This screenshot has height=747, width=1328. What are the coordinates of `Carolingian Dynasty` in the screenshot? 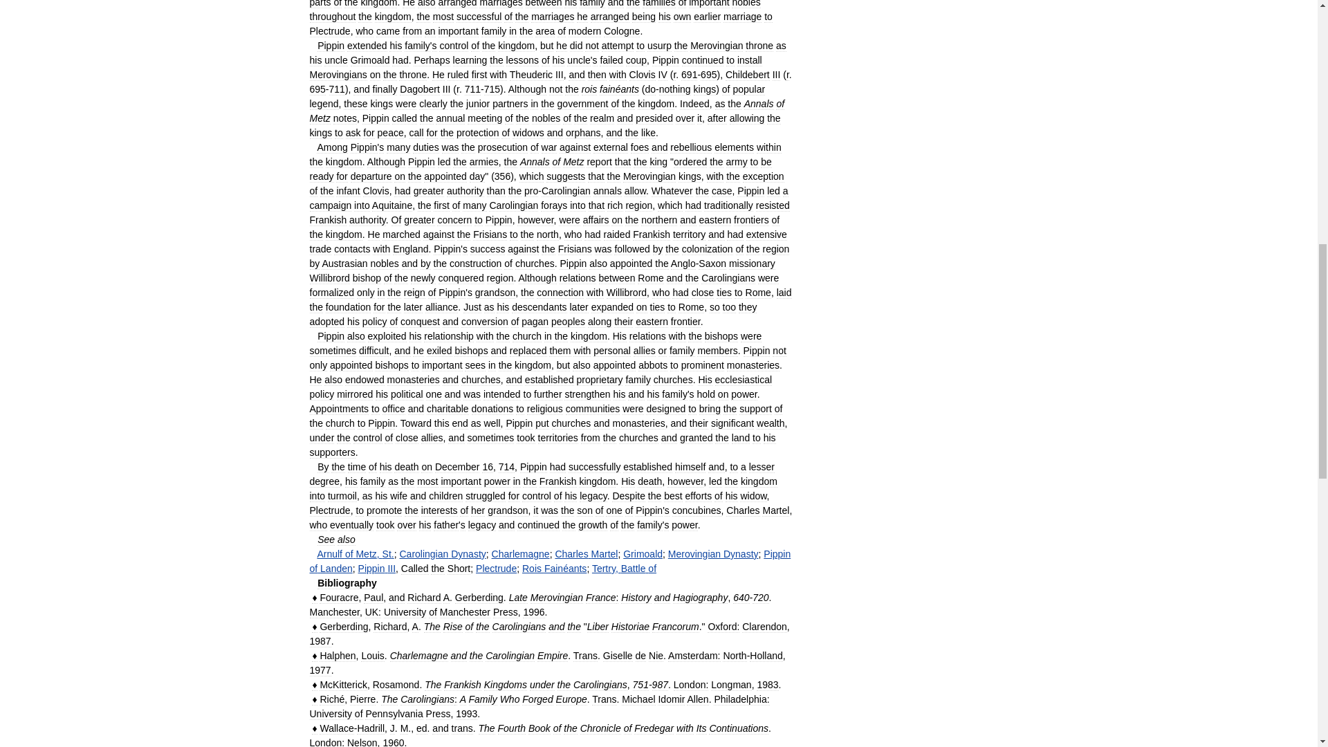 It's located at (443, 553).